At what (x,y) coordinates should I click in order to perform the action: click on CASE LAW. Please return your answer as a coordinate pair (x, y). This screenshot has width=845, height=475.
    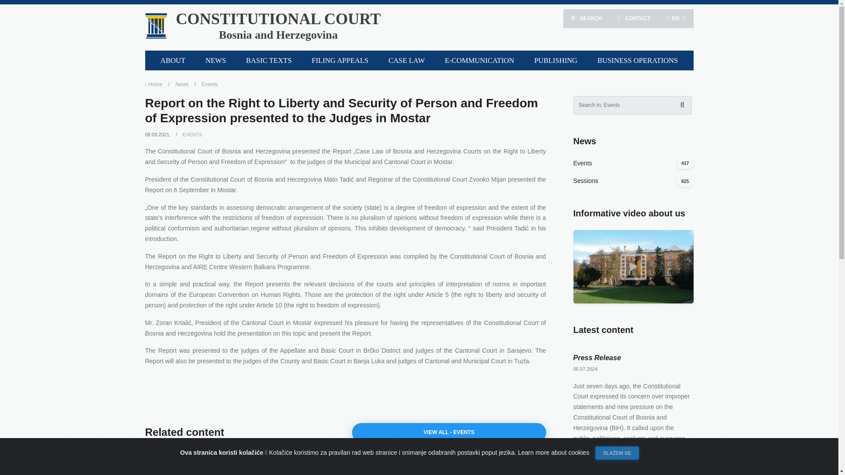
    Looking at the image, I should click on (407, 60).